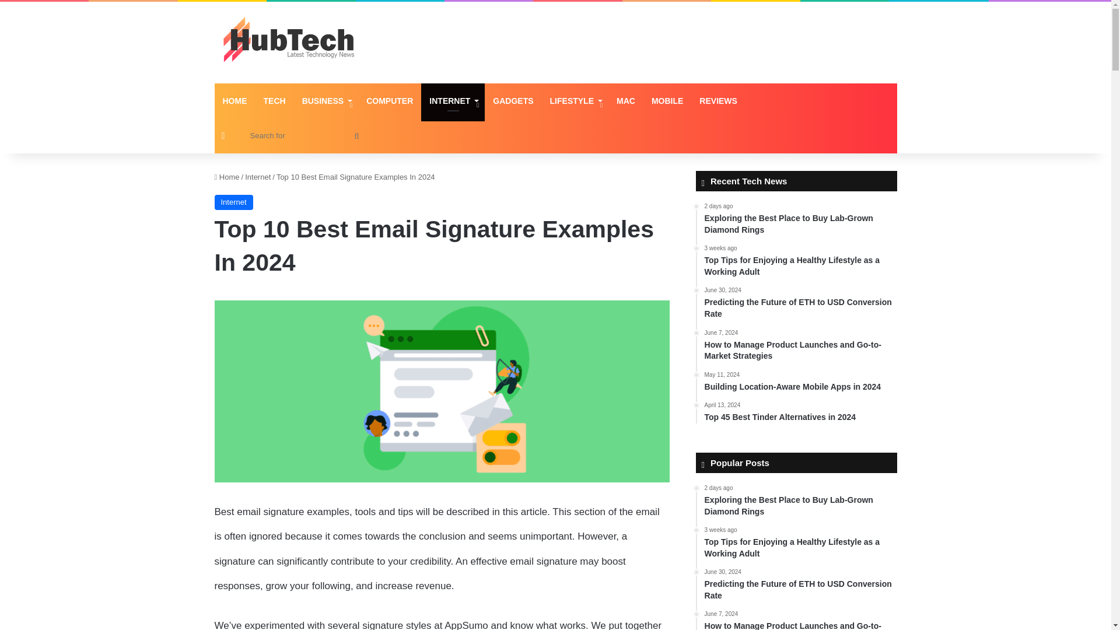 The image size is (1120, 630). I want to click on COMPUTER, so click(390, 100).